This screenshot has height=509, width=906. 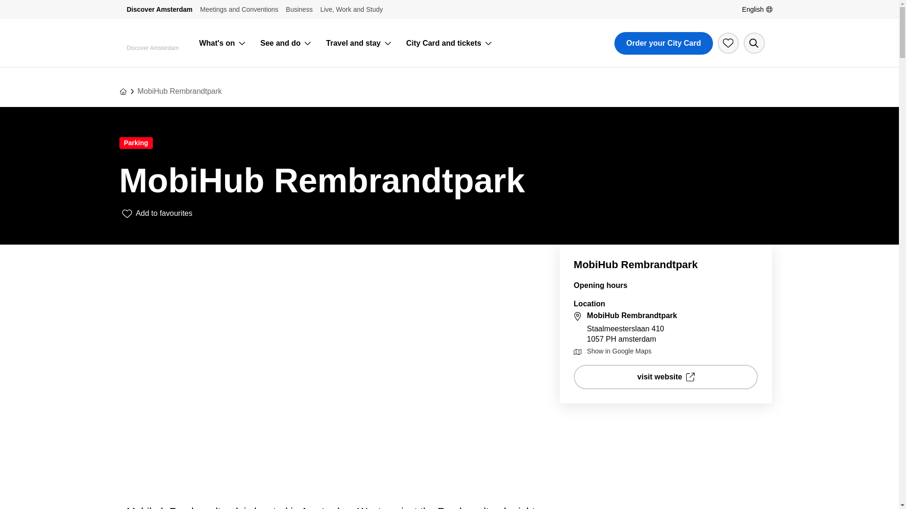 What do you see at coordinates (217, 43) in the screenshot?
I see `What's on` at bounding box center [217, 43].